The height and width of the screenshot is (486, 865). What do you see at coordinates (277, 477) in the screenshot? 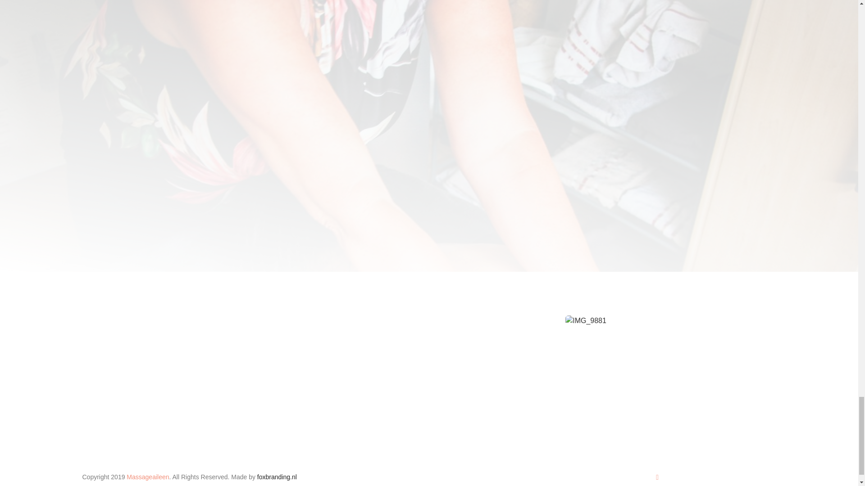
I see `foxbranding.nl` at bounding box center [277, 477].